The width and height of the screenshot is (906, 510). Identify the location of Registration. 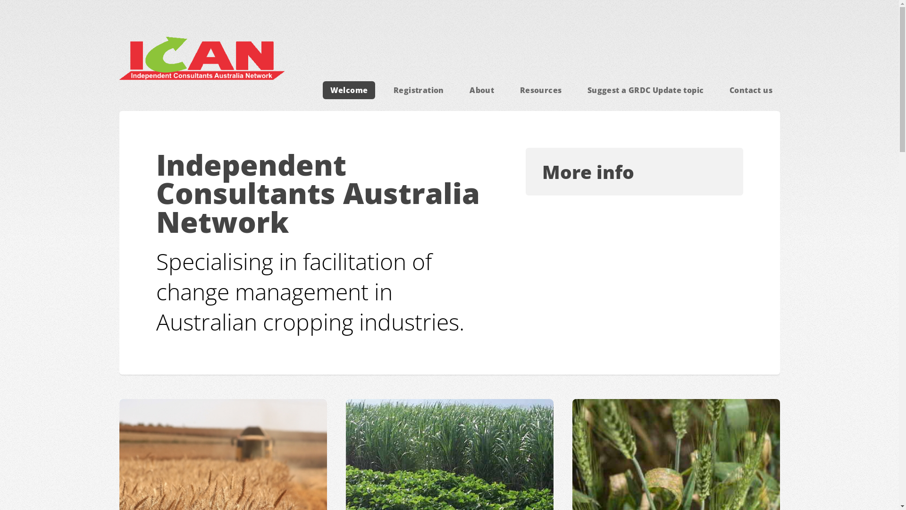
(419, 90).